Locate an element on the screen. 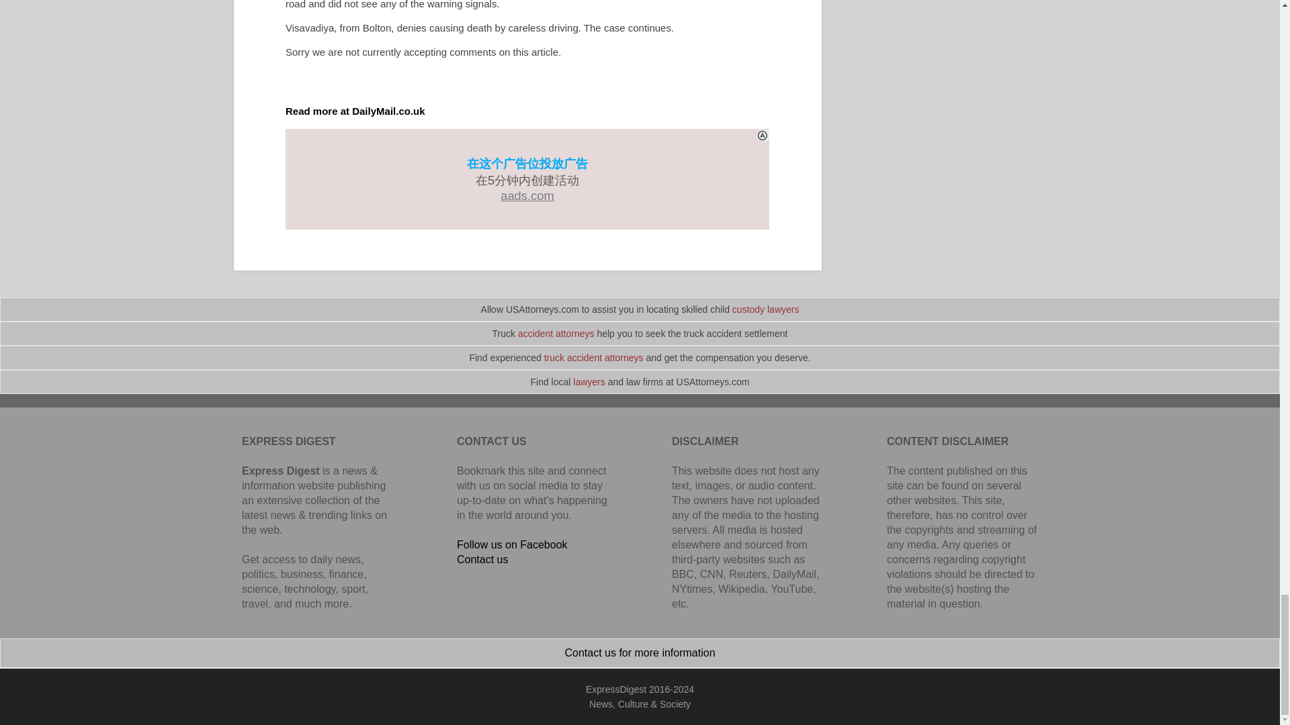 This screenshot has height=725, width=1290. accident attorneys is located at coordinates (556, 334).